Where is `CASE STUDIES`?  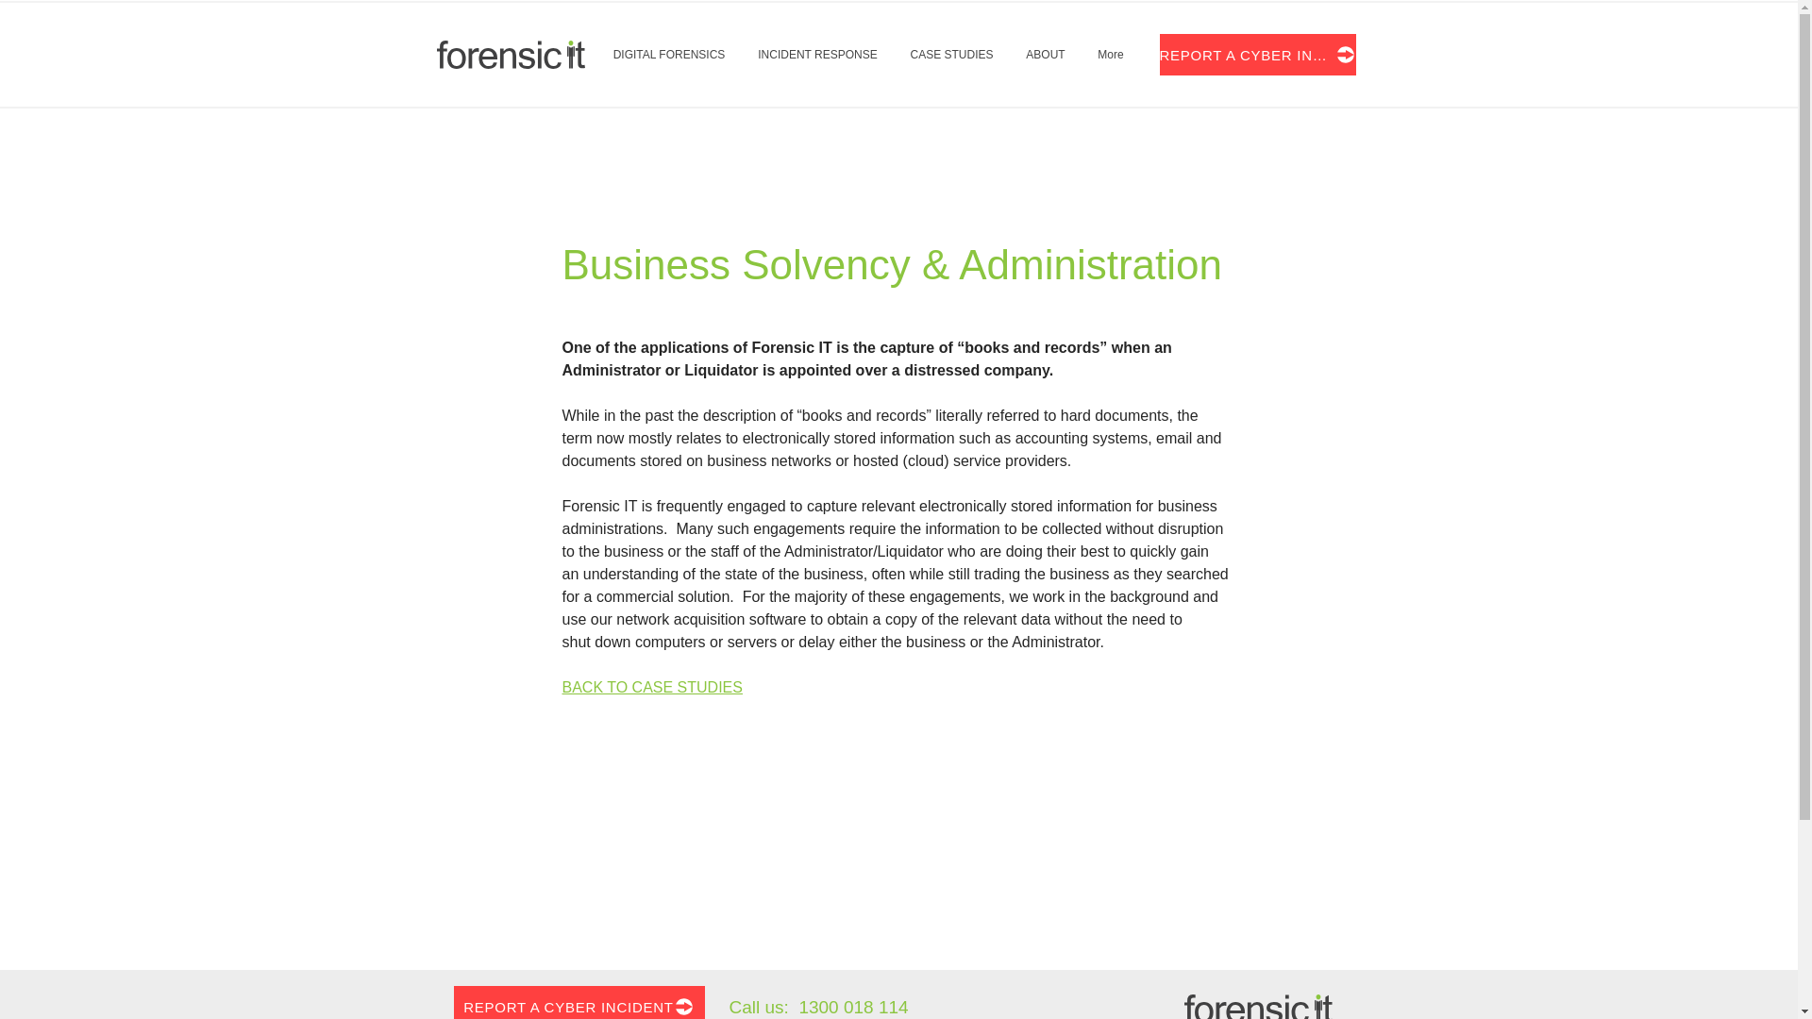
CASE STUDIES is located at coordinates (951, 54).